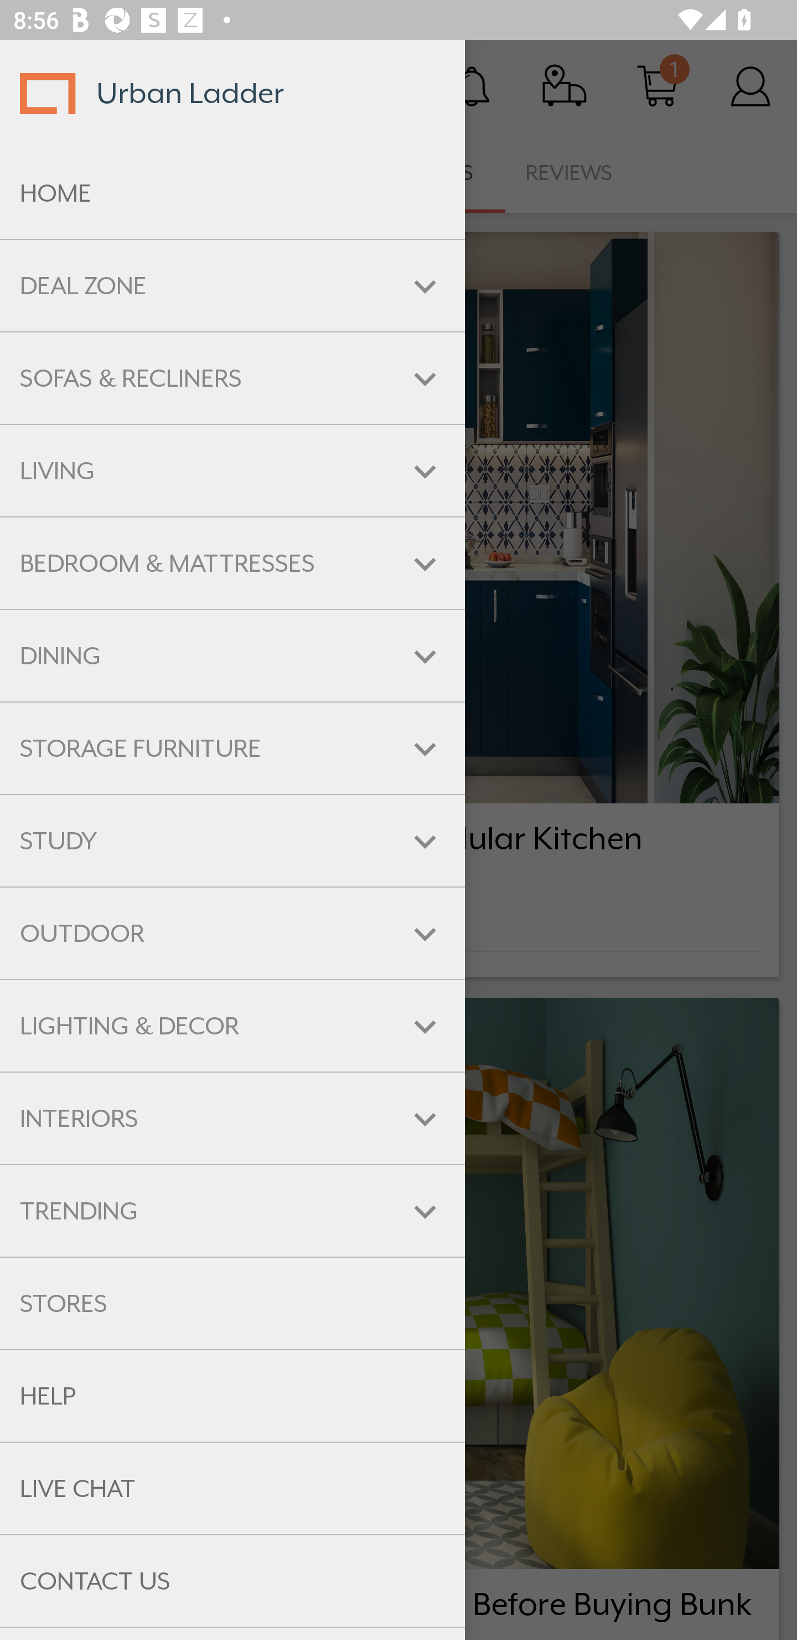 This screenshot has height=1640, width=797. Describe the element at coordinates (232, 1396) in the screenshot. I see `HELP` at that location.